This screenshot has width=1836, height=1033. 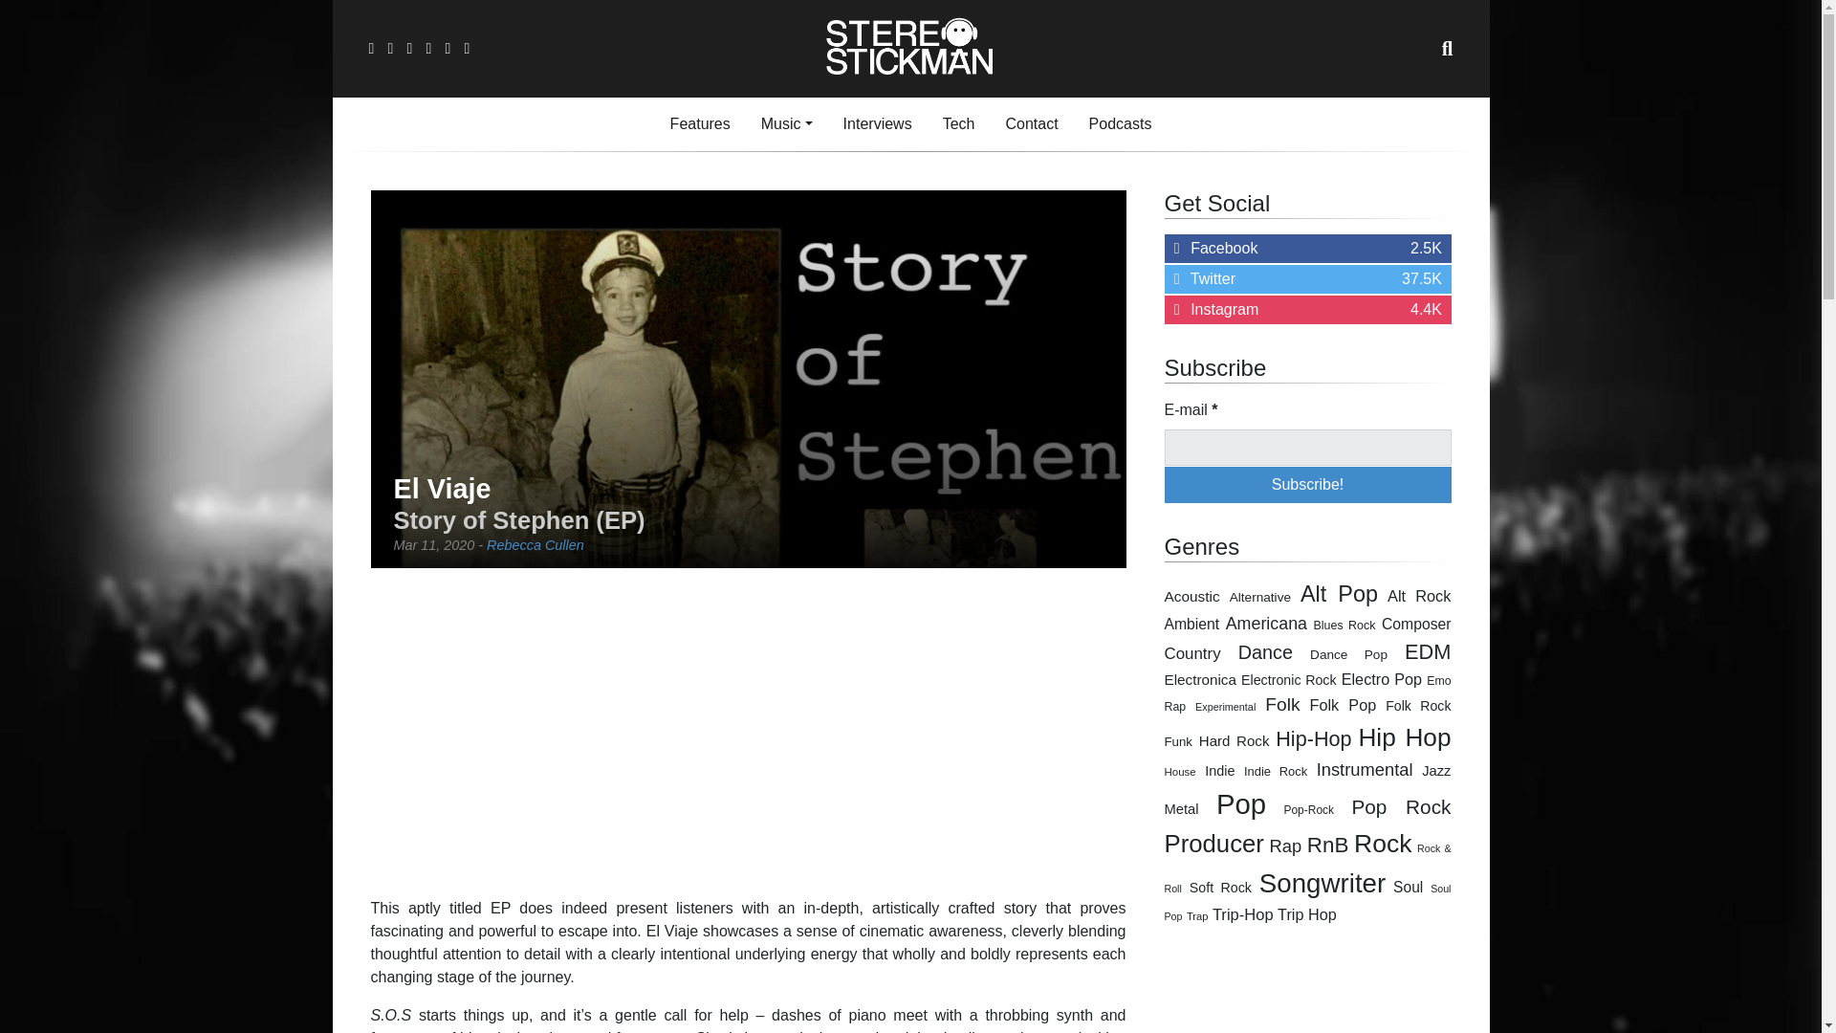 I want to click on E-mail, so click(x=877, y=124).